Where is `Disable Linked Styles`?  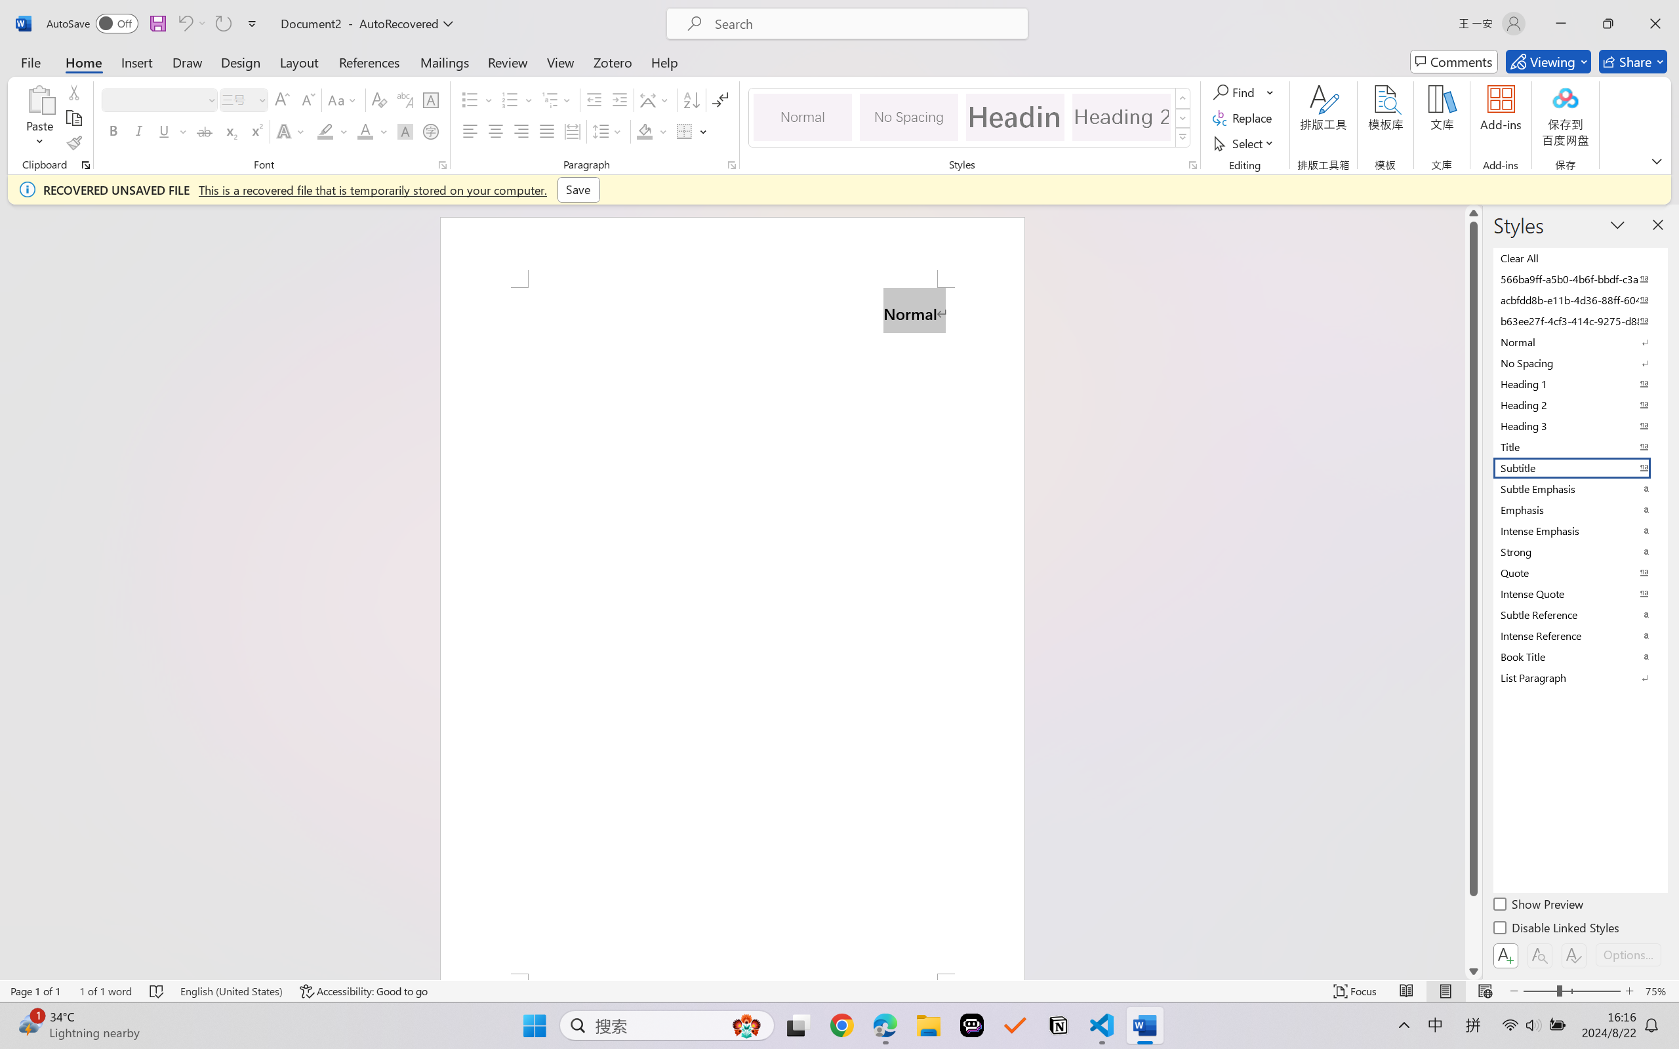
Disable Linked Styles is located at coordinates (1557, 930).